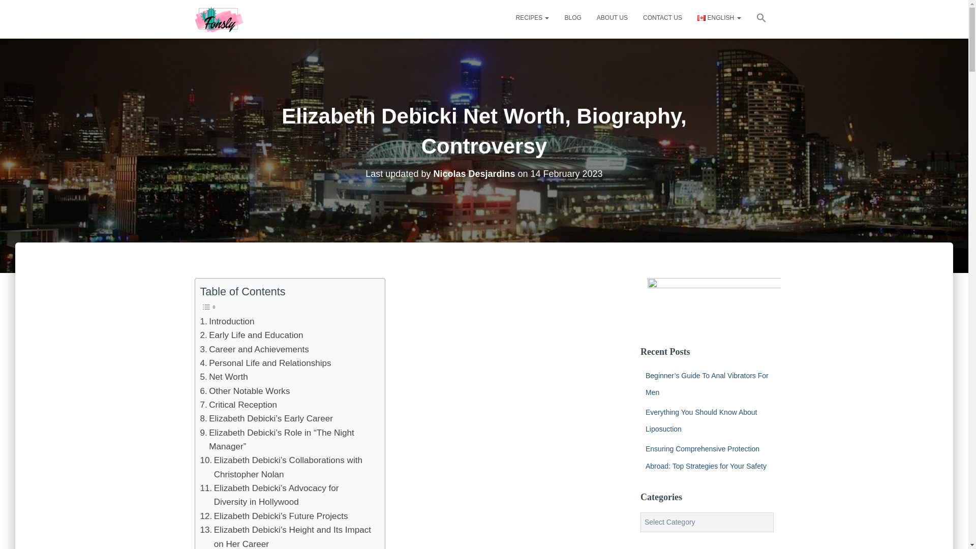 The height and width of the screenshot is (549, 976). What do you see at coordinates (254, 349) in the screenshot?
I see `Career and Achievements` at bounding box center [254, 349].